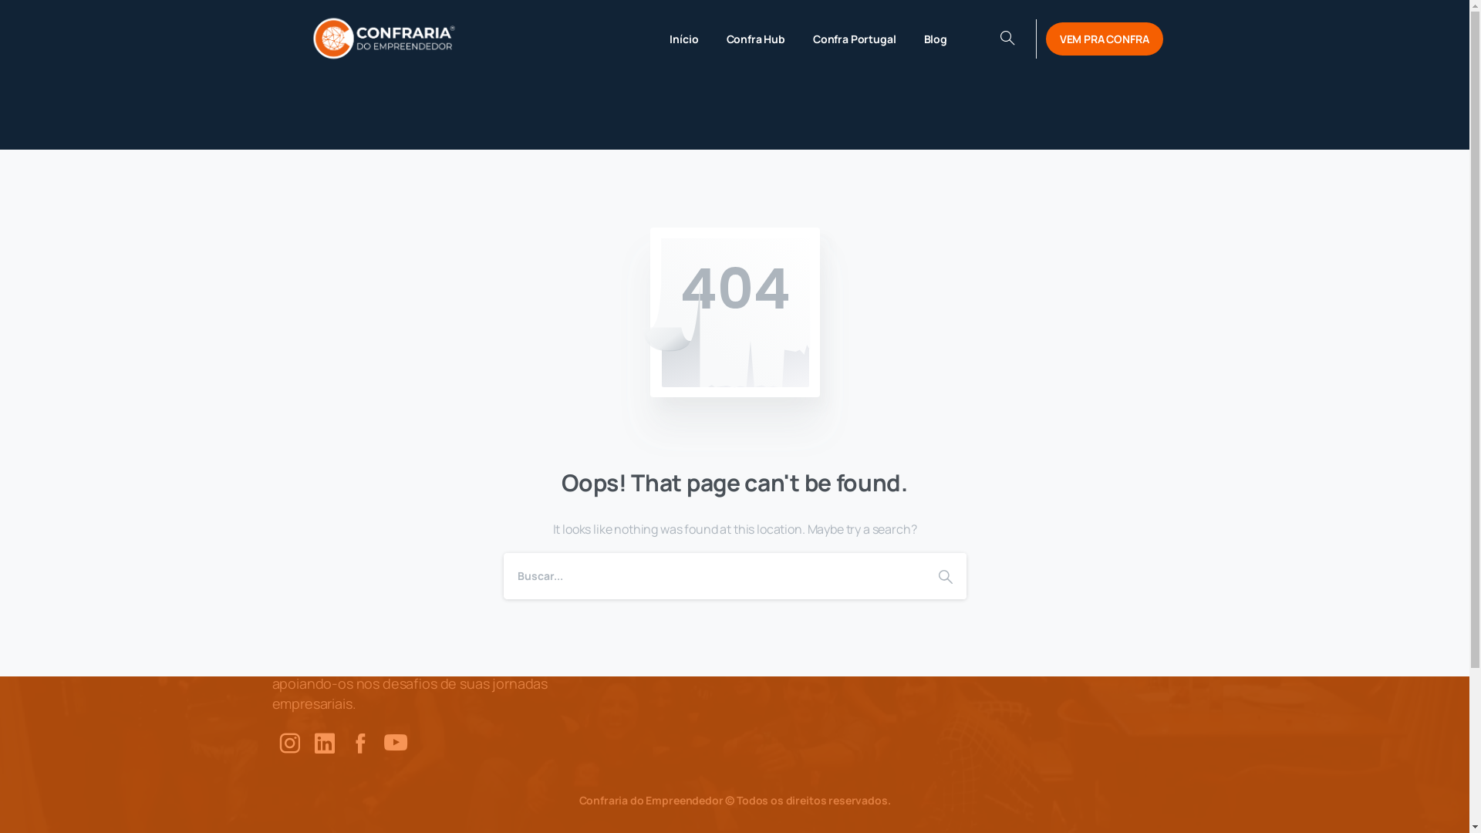 The width and height of the screenshot is (1481, 833). What do you see at coordinates (975, 39) in the screenshot?
I see `Seja Confra` at bounding box center [975, 39].